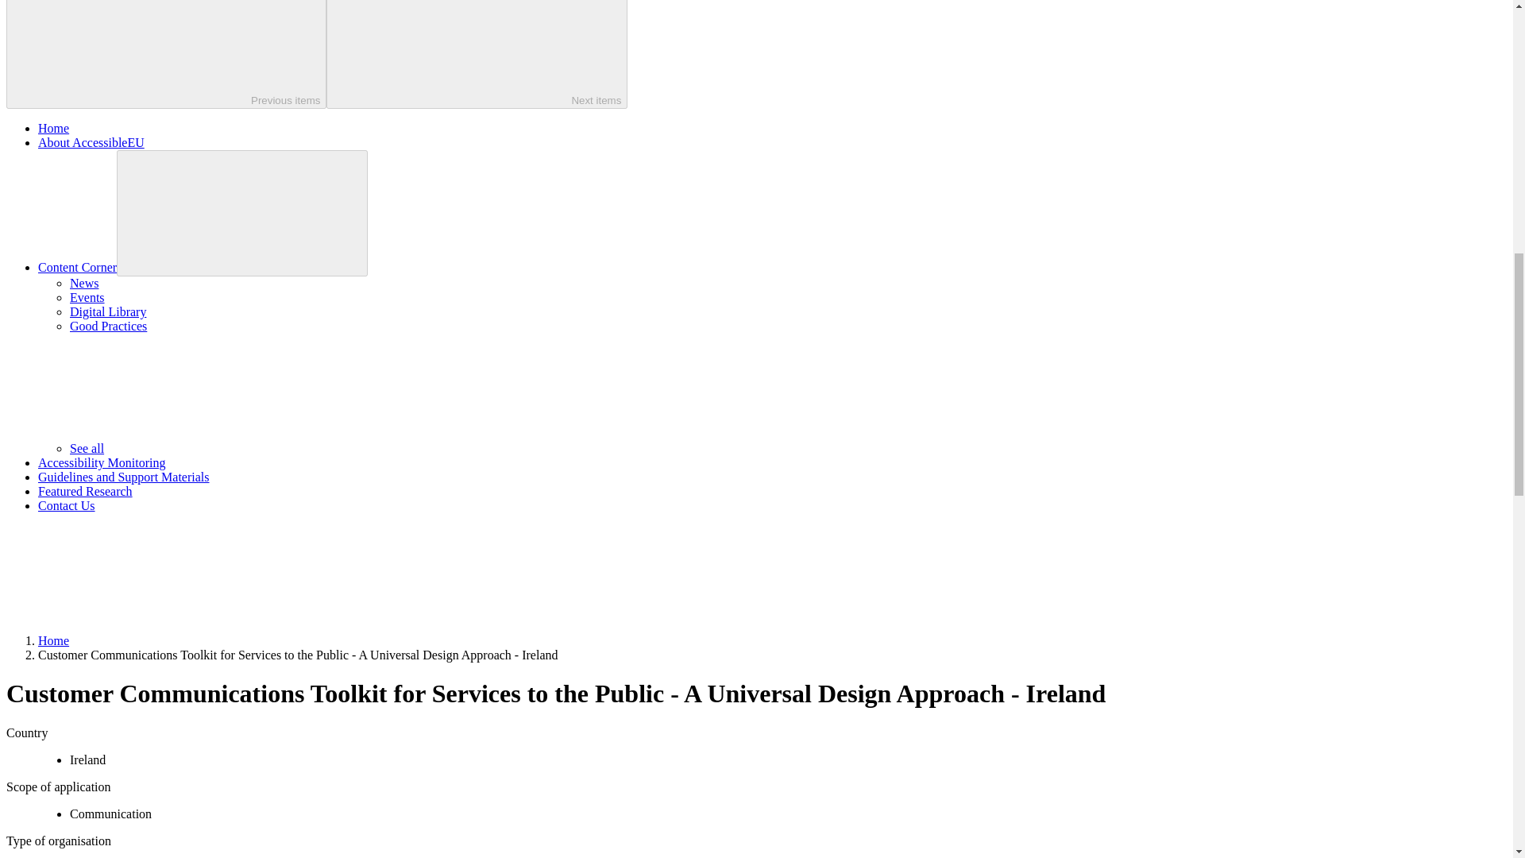 The height and width of the screenshot is (858, 1525). I want to click on Content Corner, so click(78, 267).